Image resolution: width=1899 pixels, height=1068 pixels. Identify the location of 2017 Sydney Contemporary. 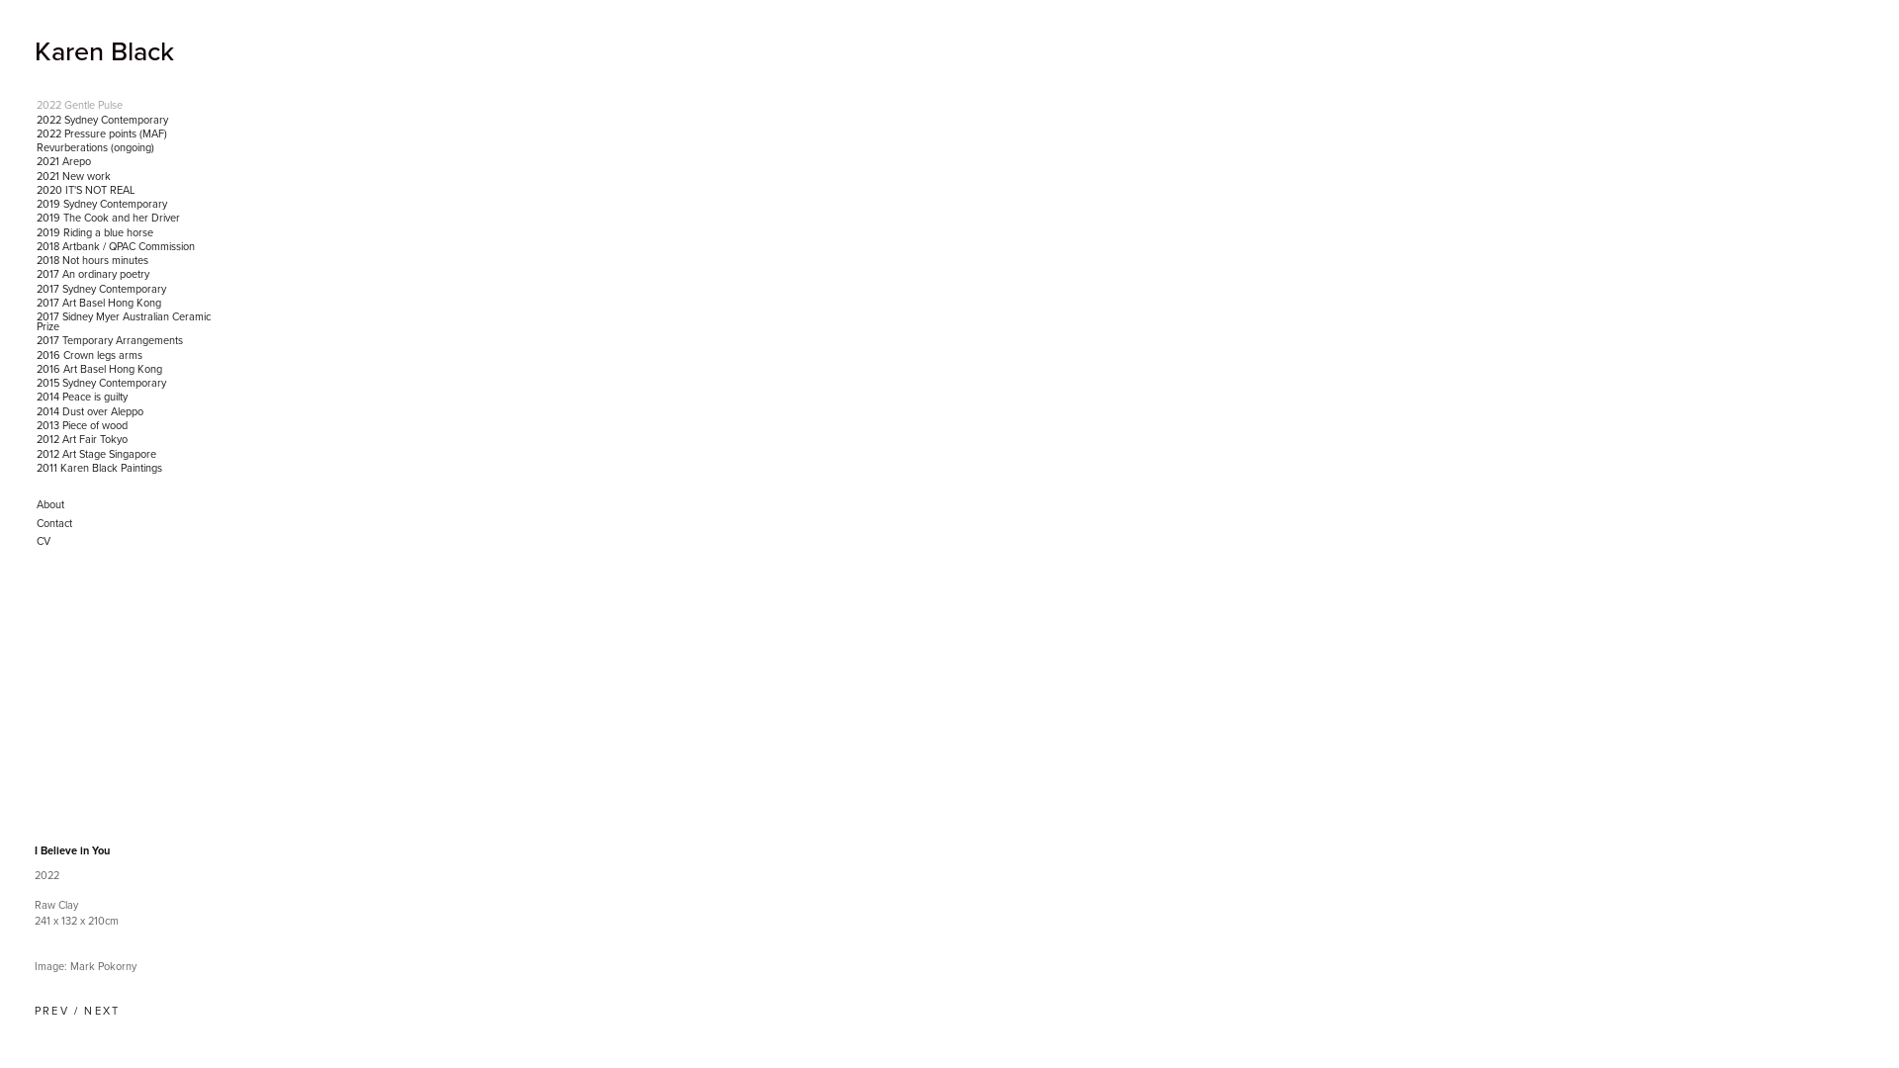
(129, 290).